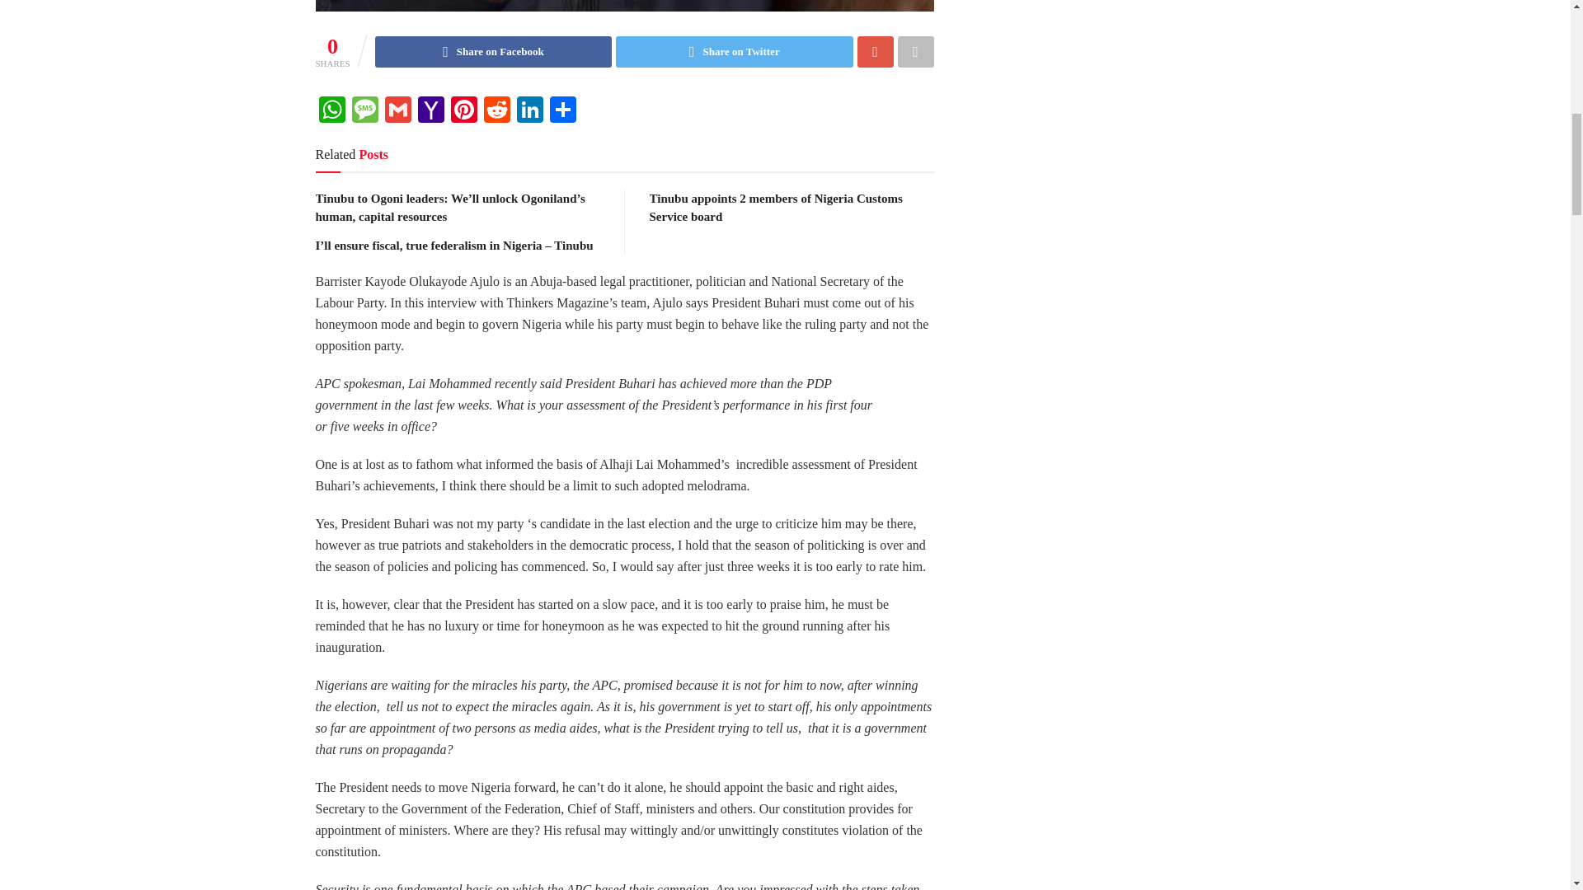 The width and height of the screenshot is (1583, 890). What do you see at coordinates (463, 111) in the screenshot?
I see `Pinterest` at bounding box center [463, 111].